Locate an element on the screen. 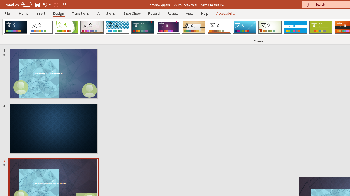 Image resolution: width=350 pixels, height=196 pixels. Ion Boardroom is located at coordinates (168, 27).